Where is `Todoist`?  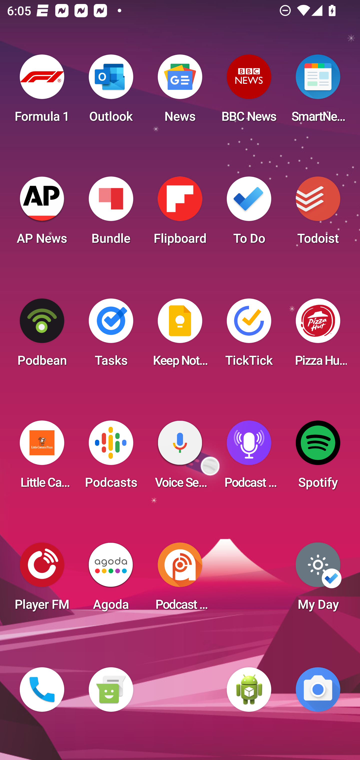
Todoist is located at coordinates (318, 213).